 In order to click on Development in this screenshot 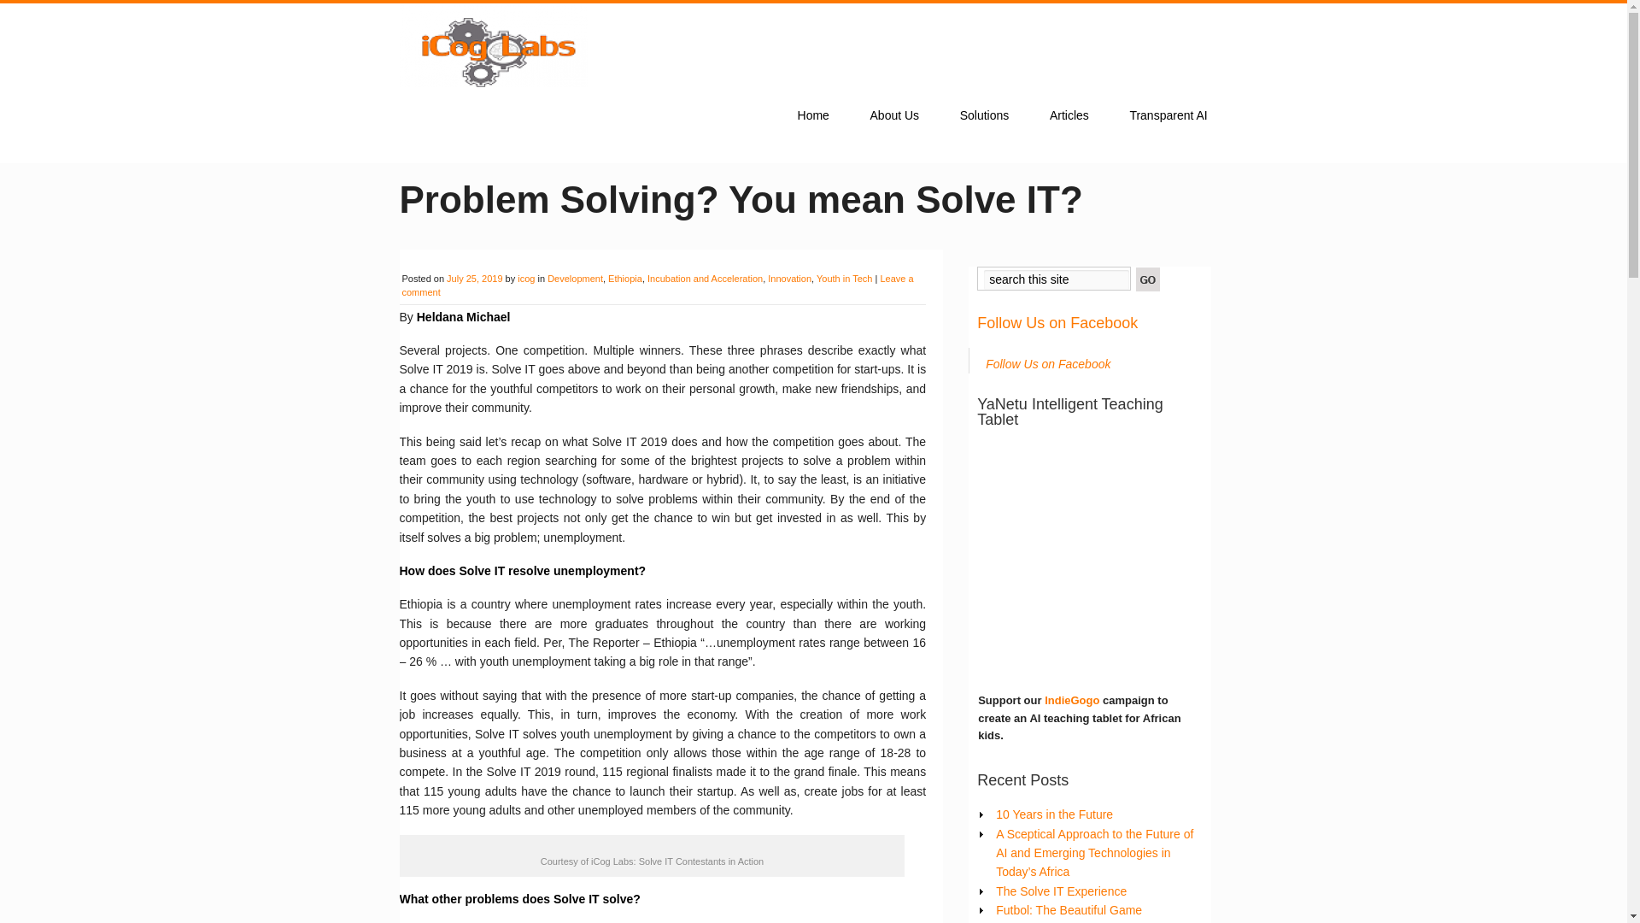, I will do `click(576, 278)`.